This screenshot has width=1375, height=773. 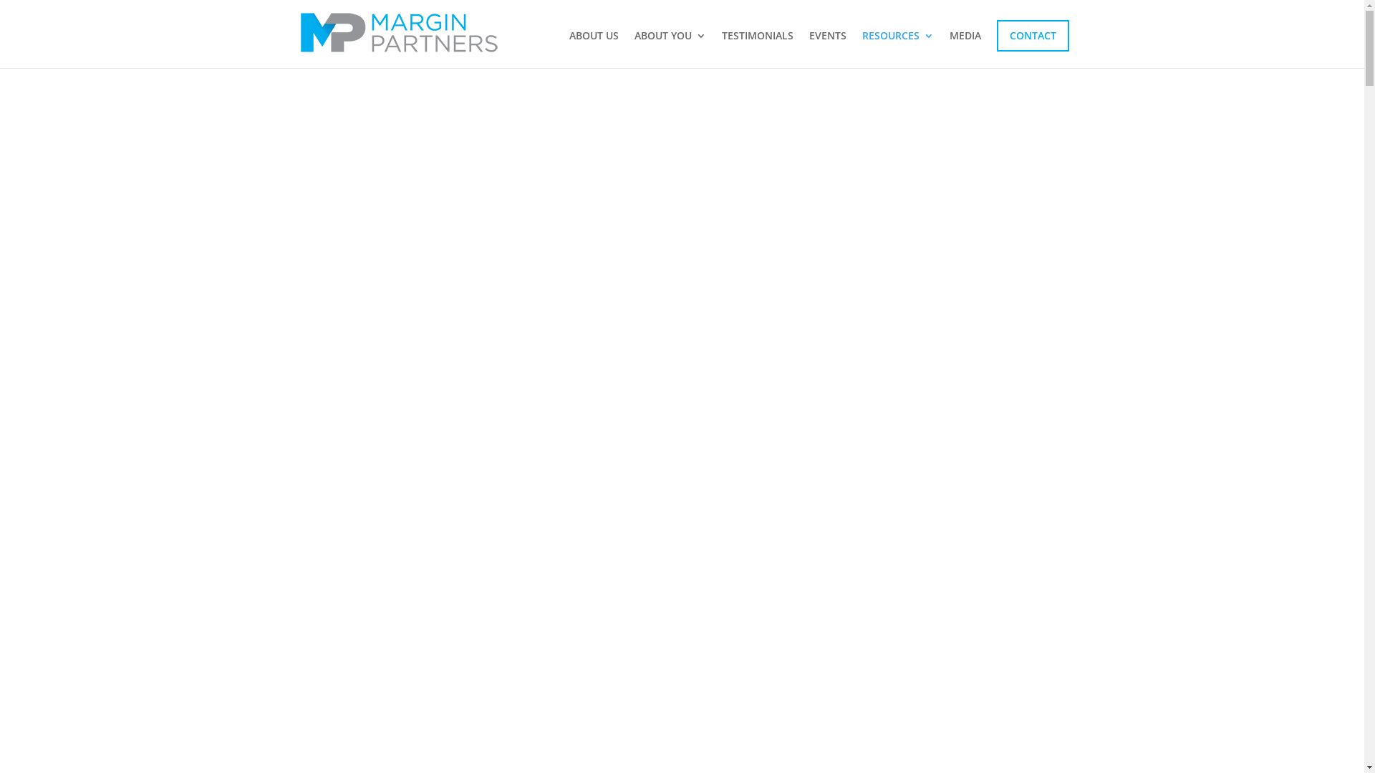 I want to click on RESOURCES, so click(x=898, y=49).